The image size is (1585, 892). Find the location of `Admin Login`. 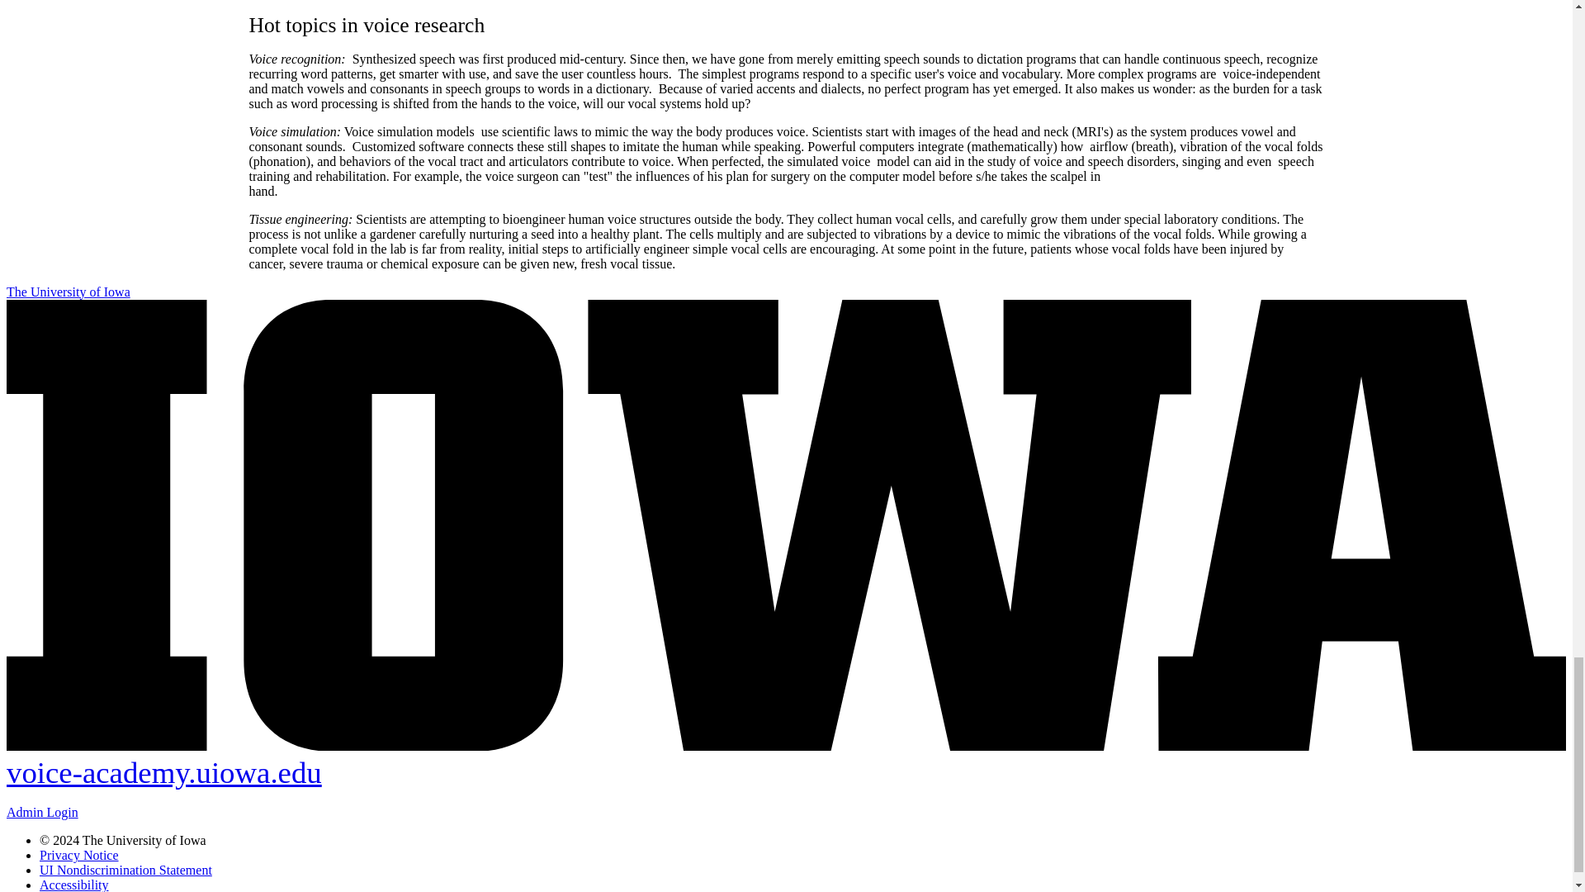

Admin Login is located at coordinates (41, 813).